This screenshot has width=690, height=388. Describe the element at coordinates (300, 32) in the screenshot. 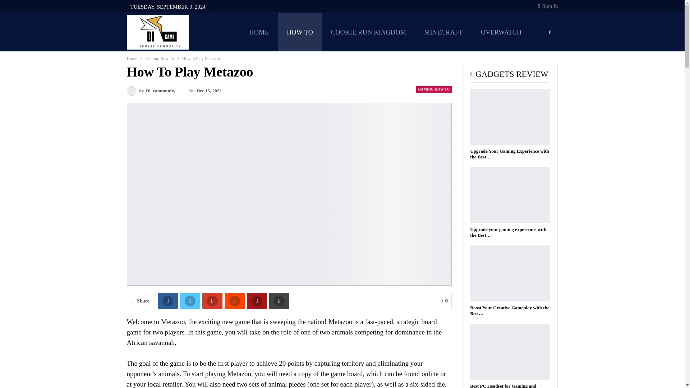

I see `HOW TO` at that location.